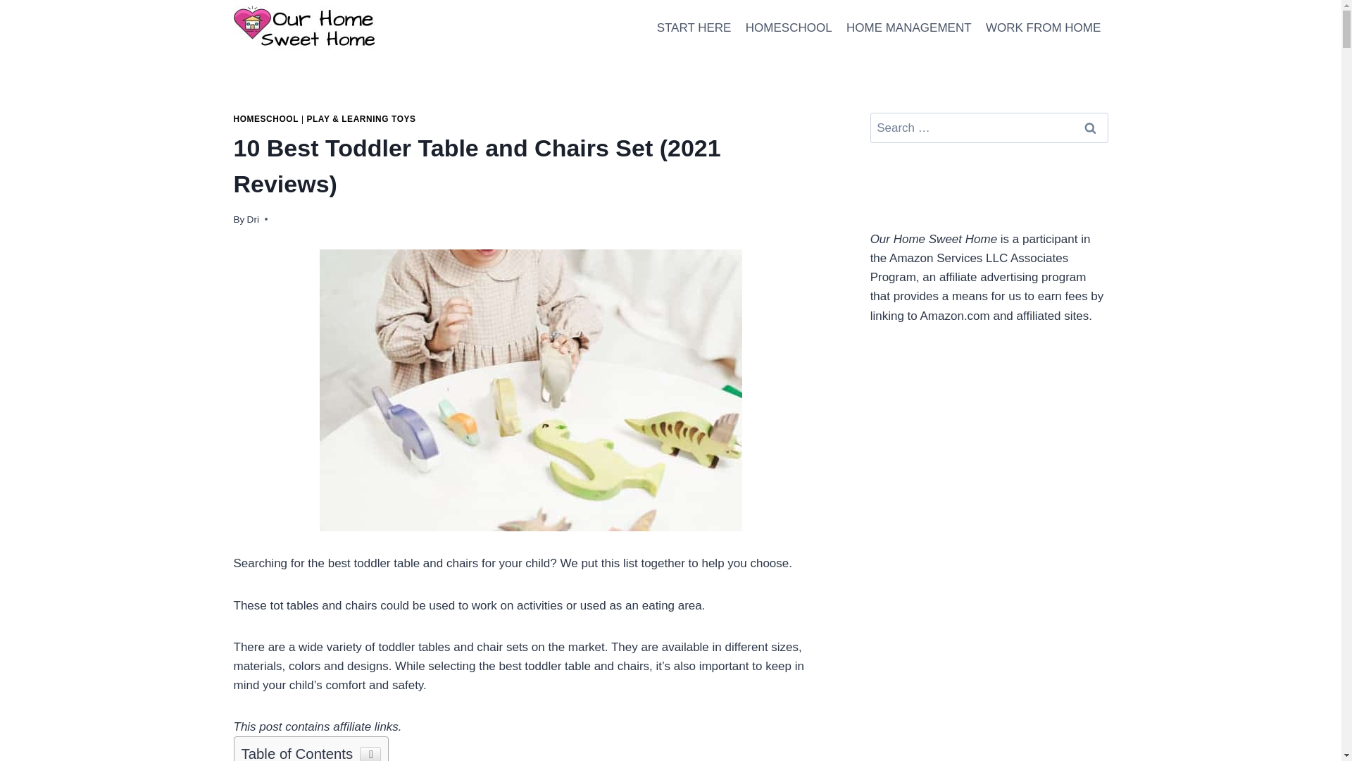 The height and width of the screenshot is (761, 1352). What do you see at coordinates (1091, 128) in the screenshot?
I see `Search` at bounding box center [1091, 128].